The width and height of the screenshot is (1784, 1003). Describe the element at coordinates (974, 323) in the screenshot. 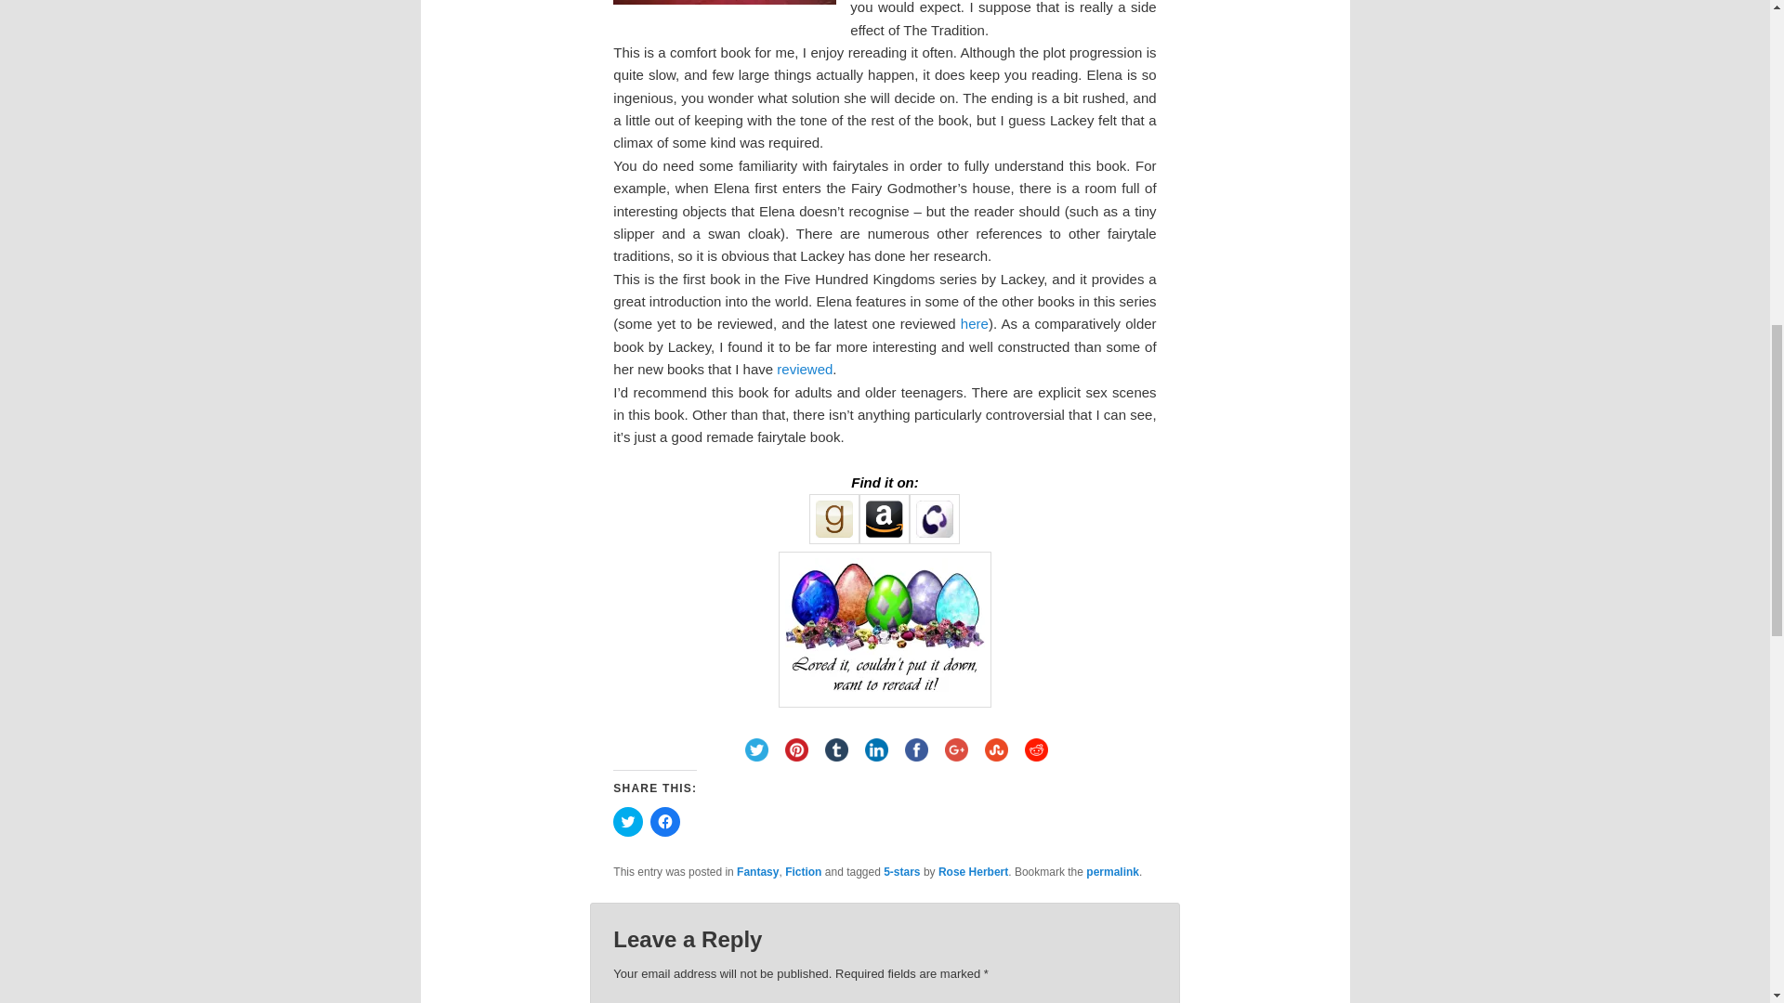

I see `here` at that location.